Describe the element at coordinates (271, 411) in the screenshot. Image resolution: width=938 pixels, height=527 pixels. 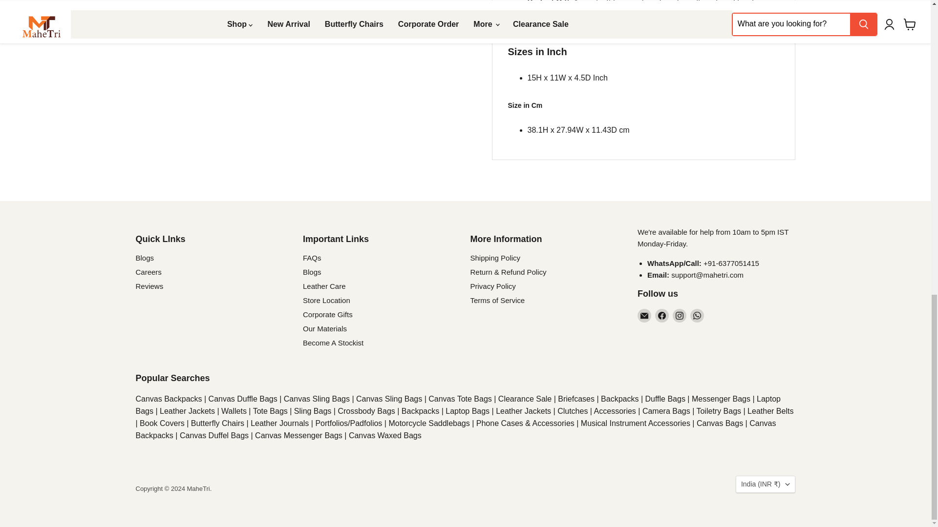
I see `Leather Tote Bags` at that location.